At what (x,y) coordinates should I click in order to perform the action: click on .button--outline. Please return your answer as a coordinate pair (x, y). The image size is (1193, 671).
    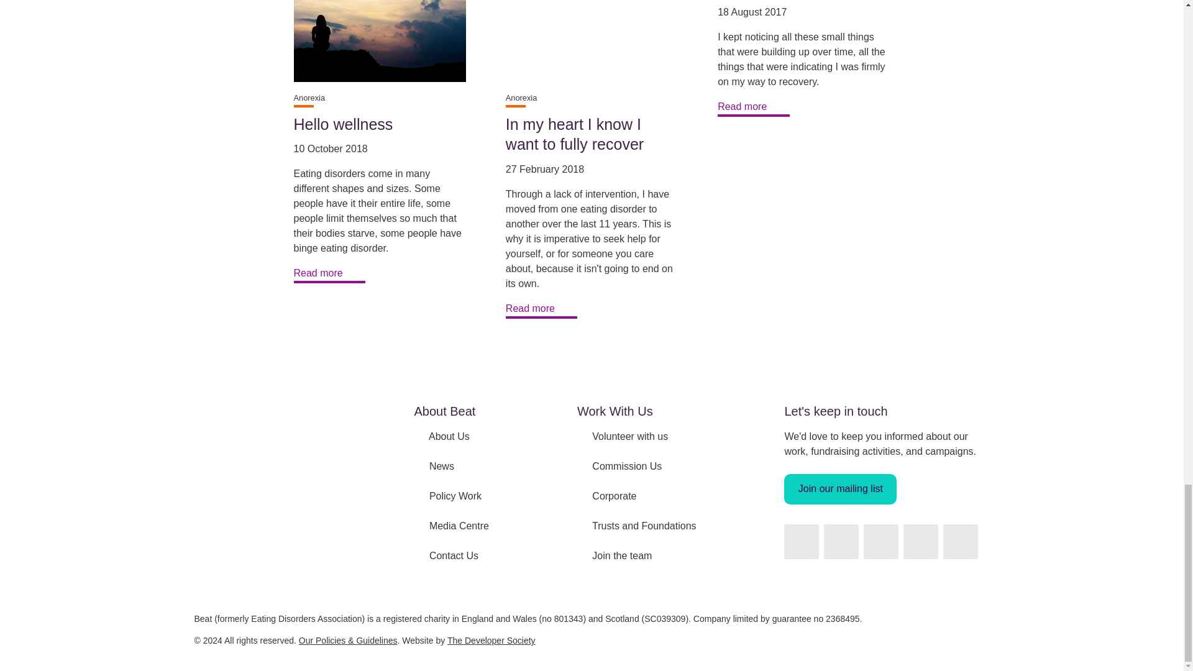
    Looking at the image, I should click on (754, 107).